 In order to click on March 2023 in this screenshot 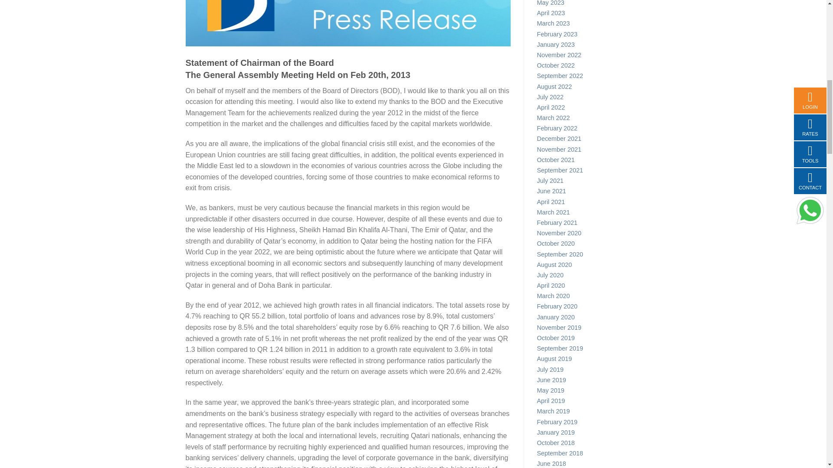, I will do `click(589, 25)`.